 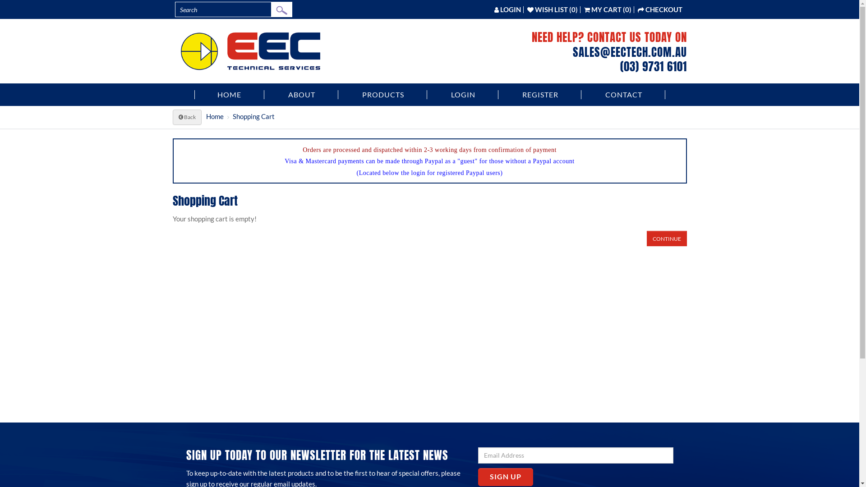 I want to click on ABOUT, so click(x=301, y=95).